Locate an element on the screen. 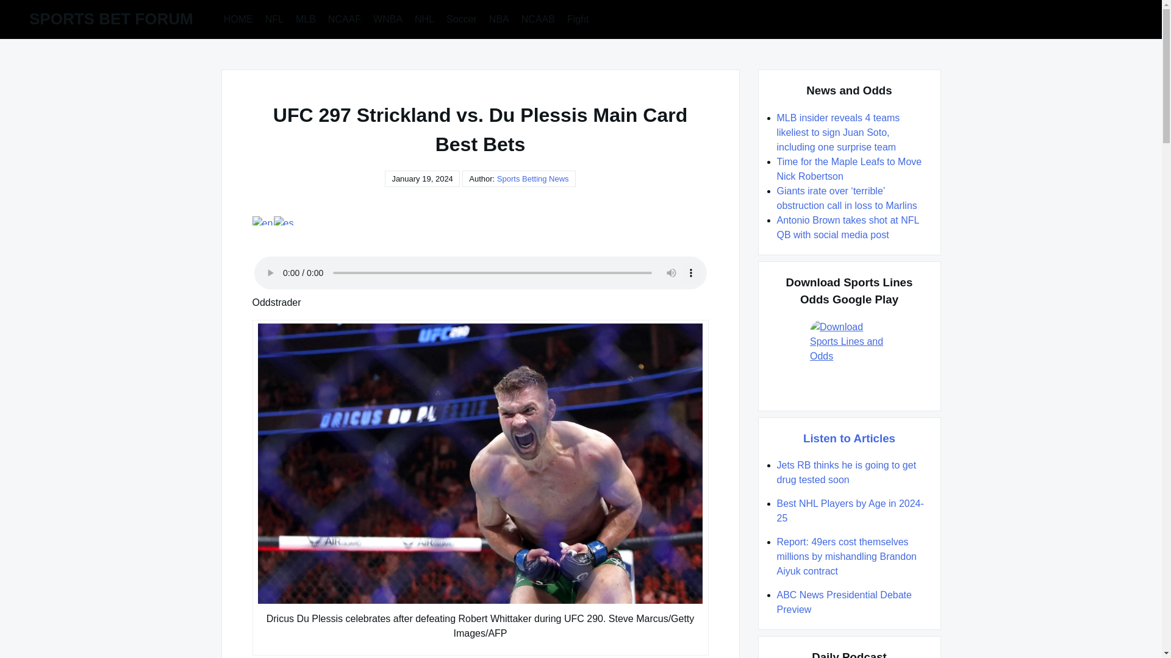 The height and width of the screenshot is (658, 1171). NCAAF is located at coordinates (345, 18).